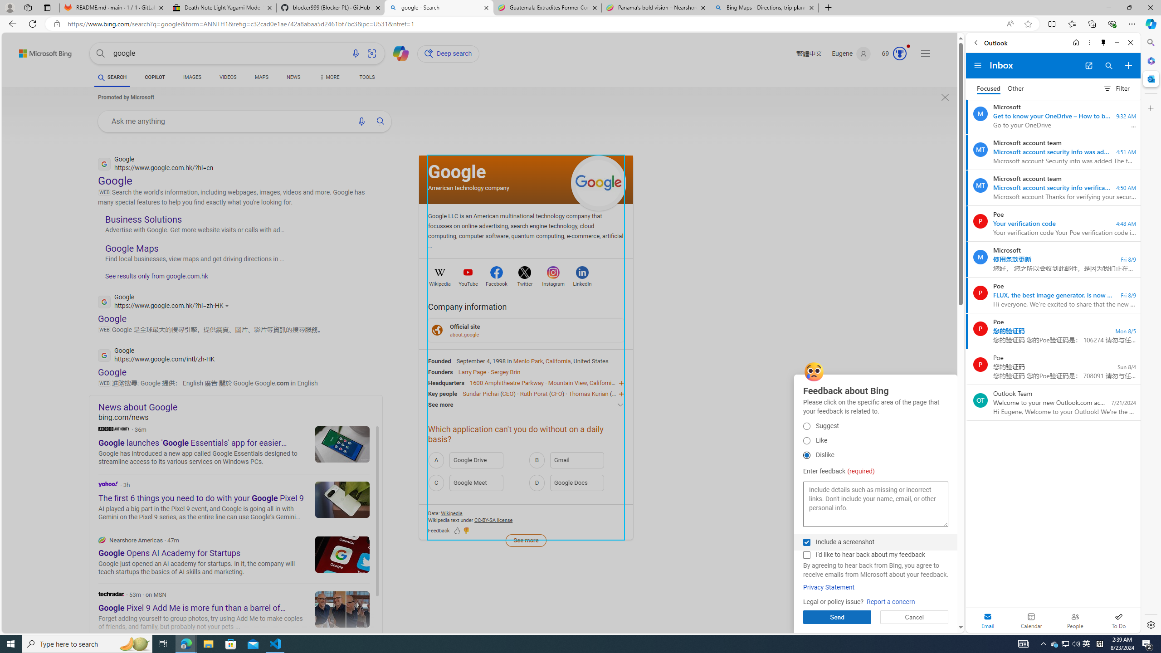 The width and height of the screenshot is (1161, 653). Describe the element at coordinates (1000, 88) in the screenshot. I see `Focused Inbox, toggle to go to Other Inbox` at that location.